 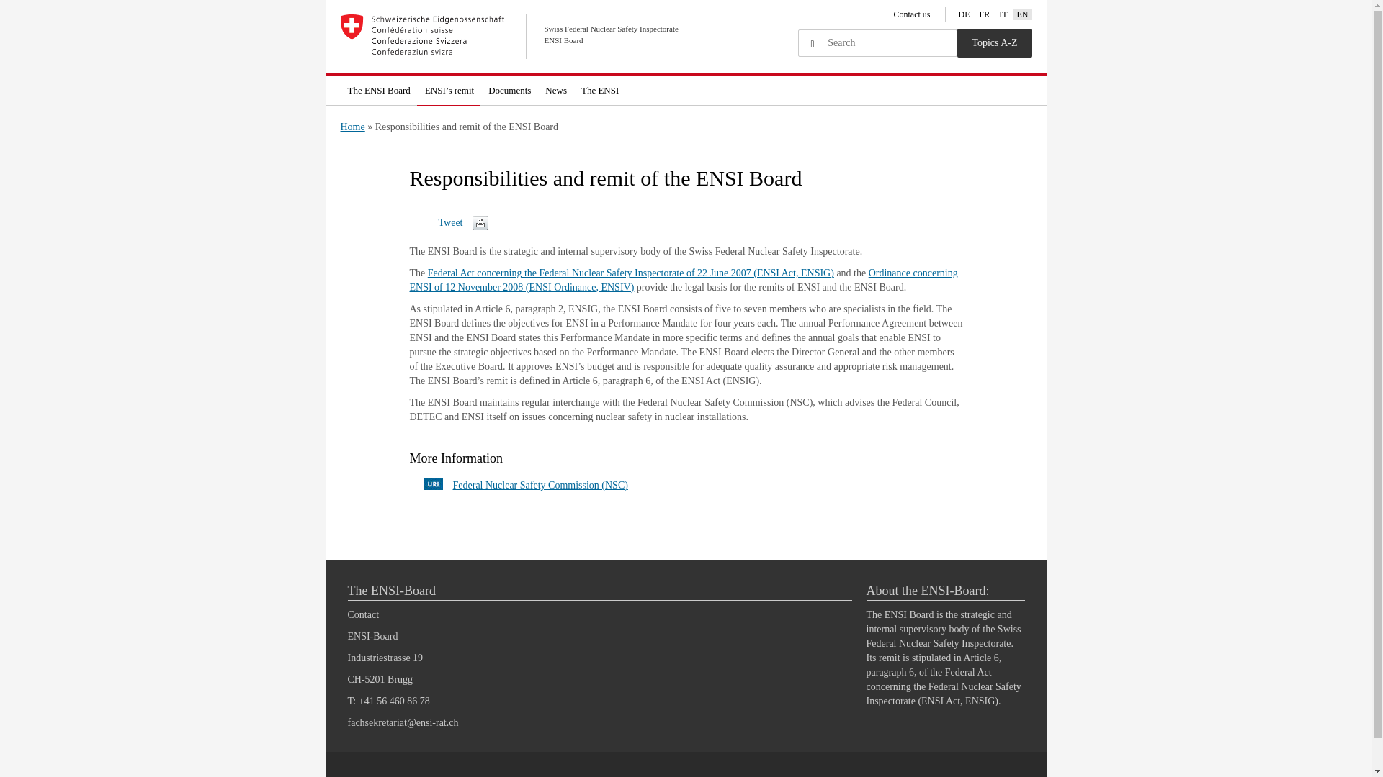 What do you see at coordinates (1023, 14) in the screenshot?
I see `EN` at bounding box center [1023, 14].